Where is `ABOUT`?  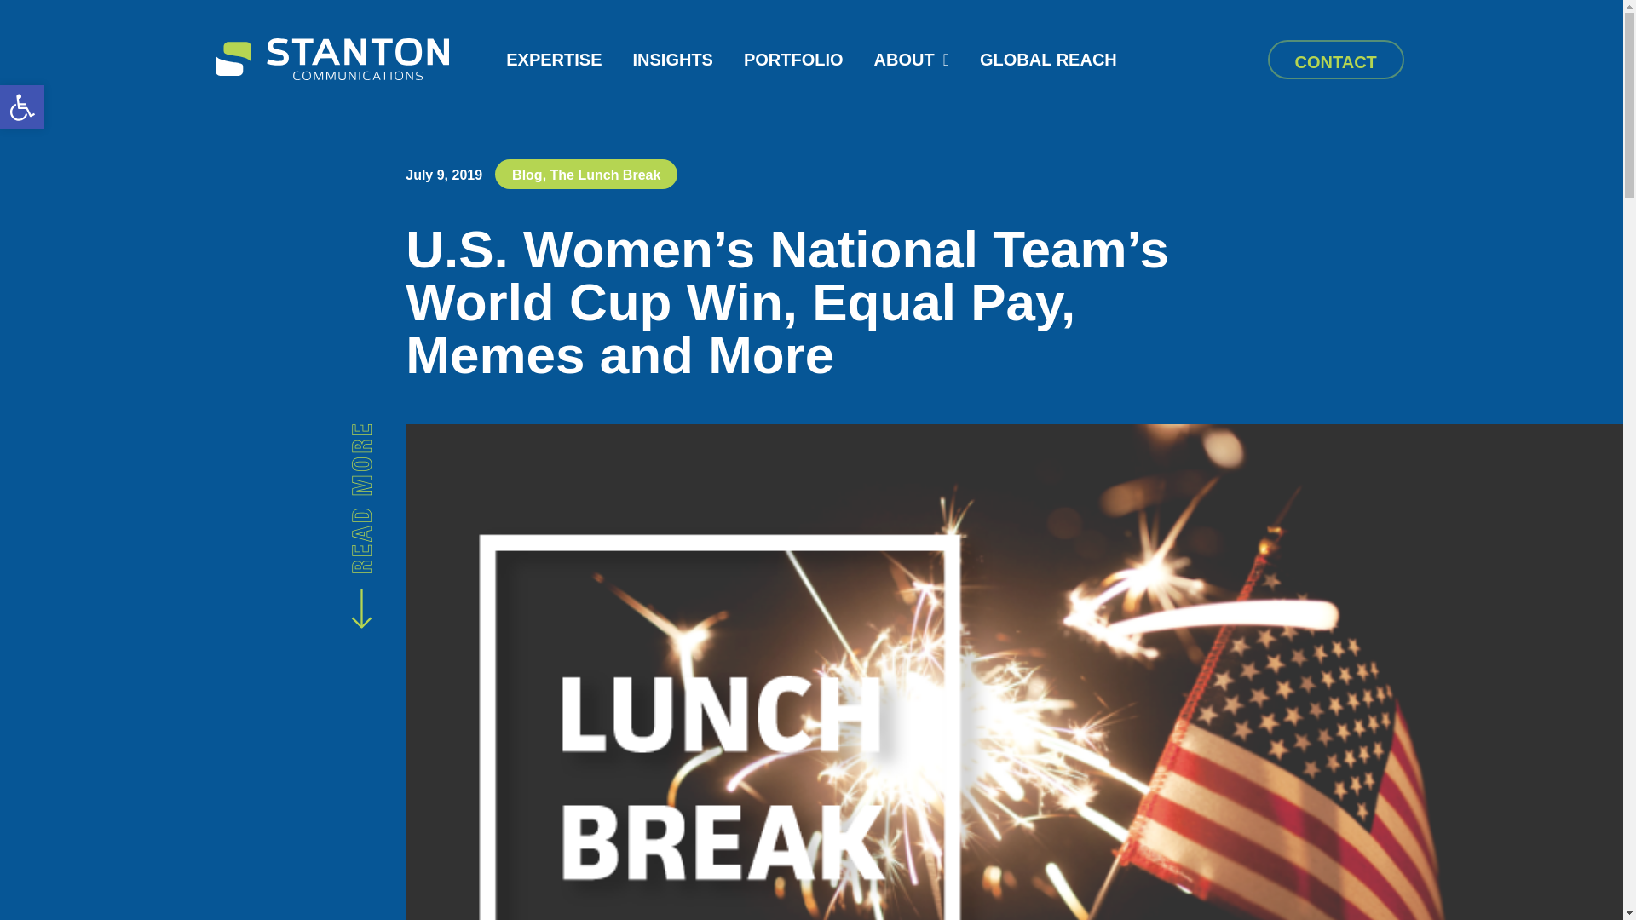
ABOUT is located at coordinates (911, 60).